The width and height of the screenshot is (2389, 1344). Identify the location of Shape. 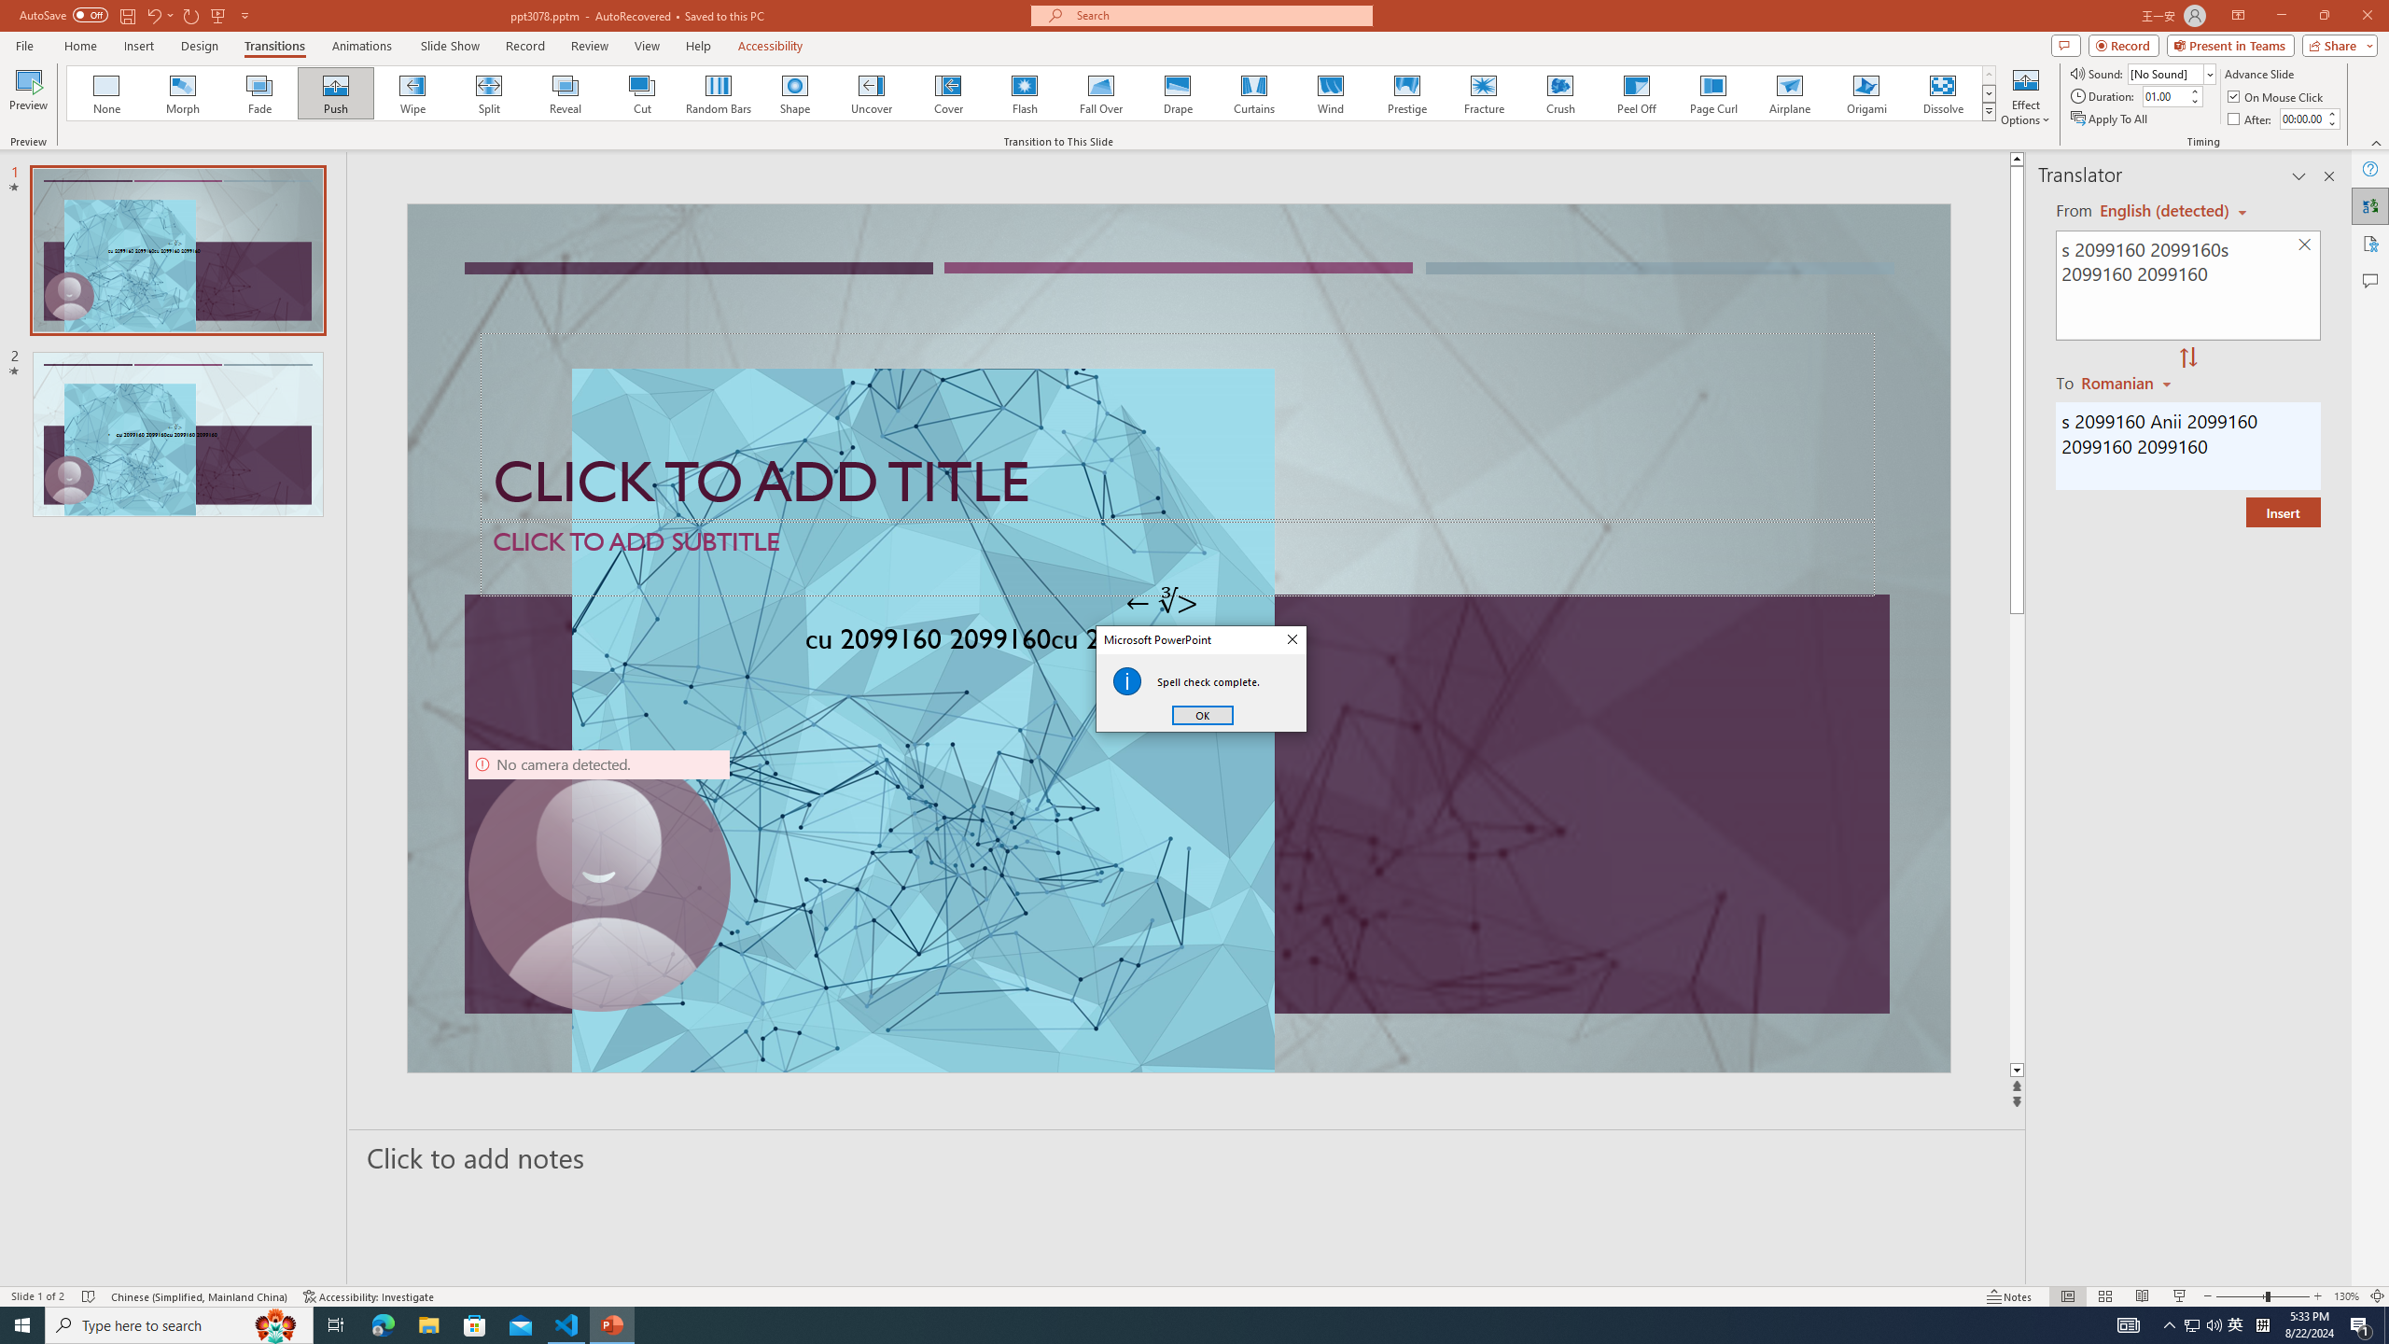
(795, 93).